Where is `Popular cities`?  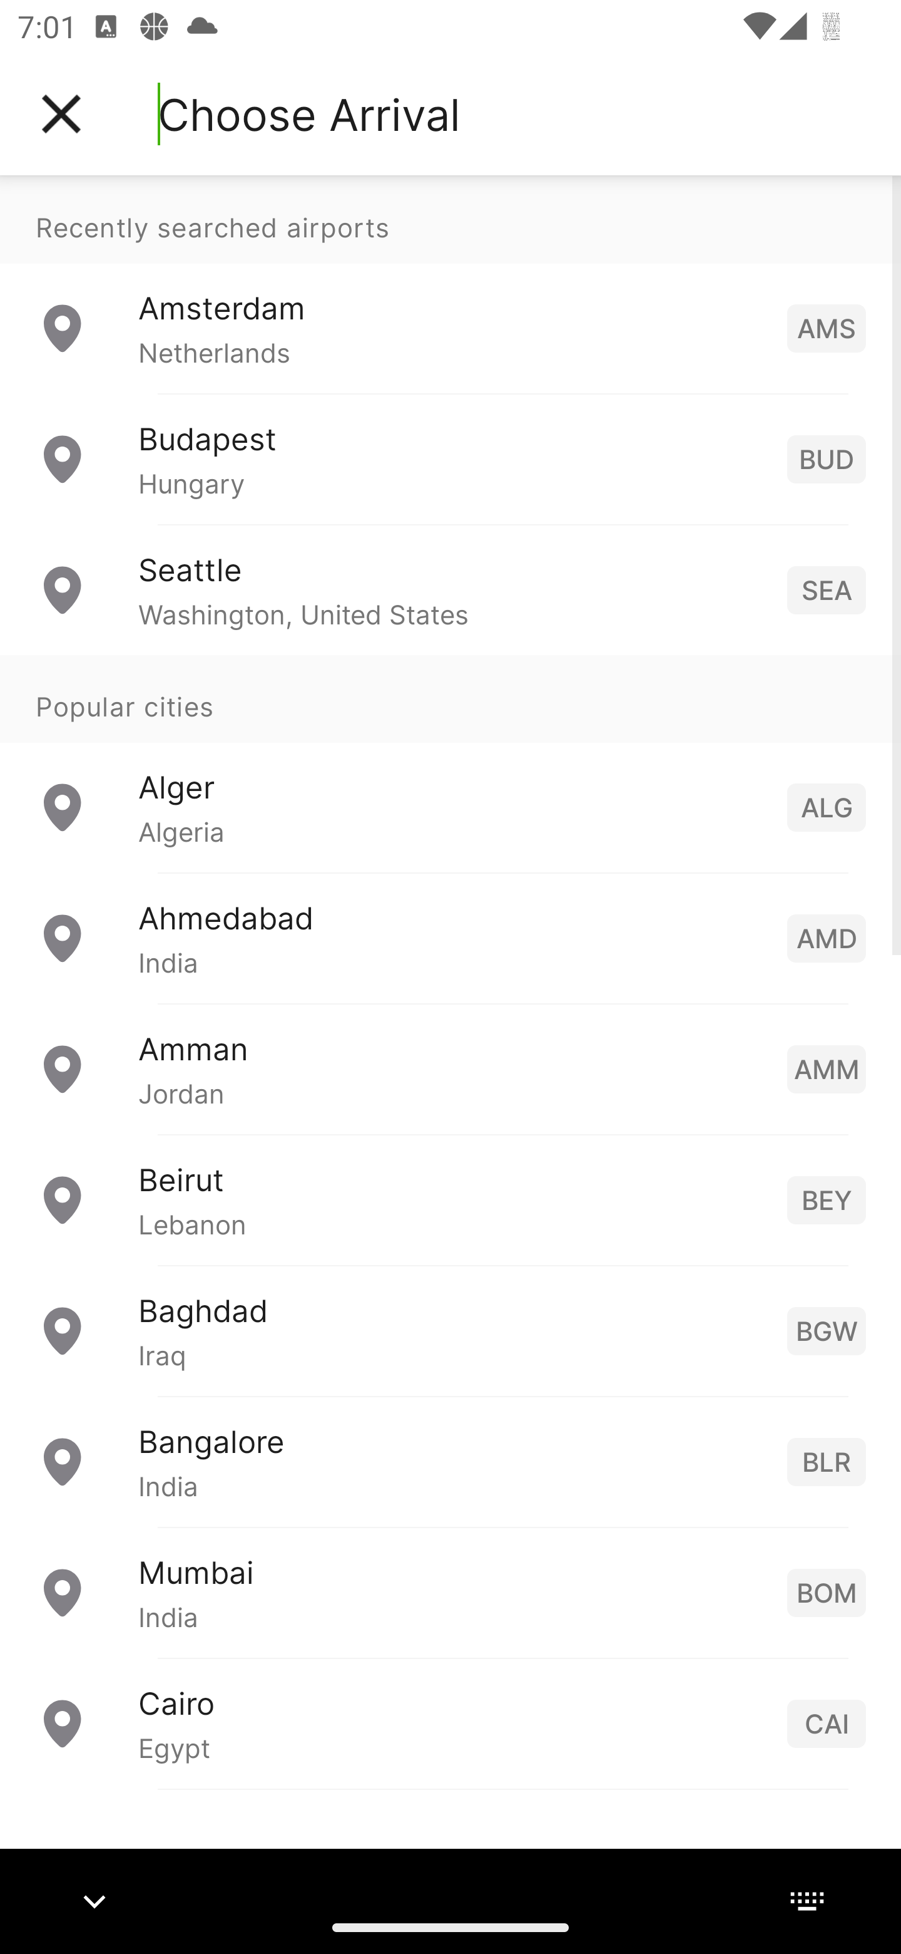 Popular cities is located at coordinates (450, 698).